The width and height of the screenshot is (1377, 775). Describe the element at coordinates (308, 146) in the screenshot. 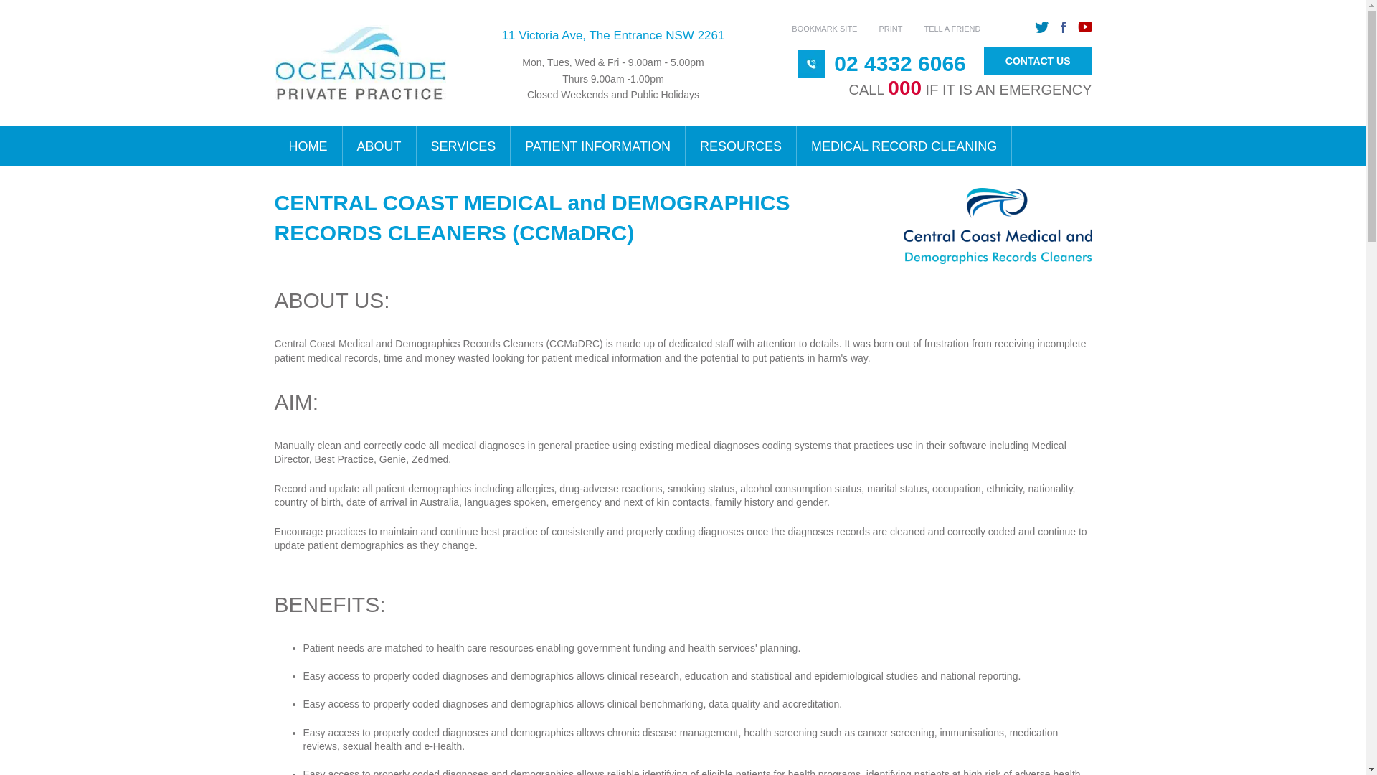

I see `HOME` at that location.